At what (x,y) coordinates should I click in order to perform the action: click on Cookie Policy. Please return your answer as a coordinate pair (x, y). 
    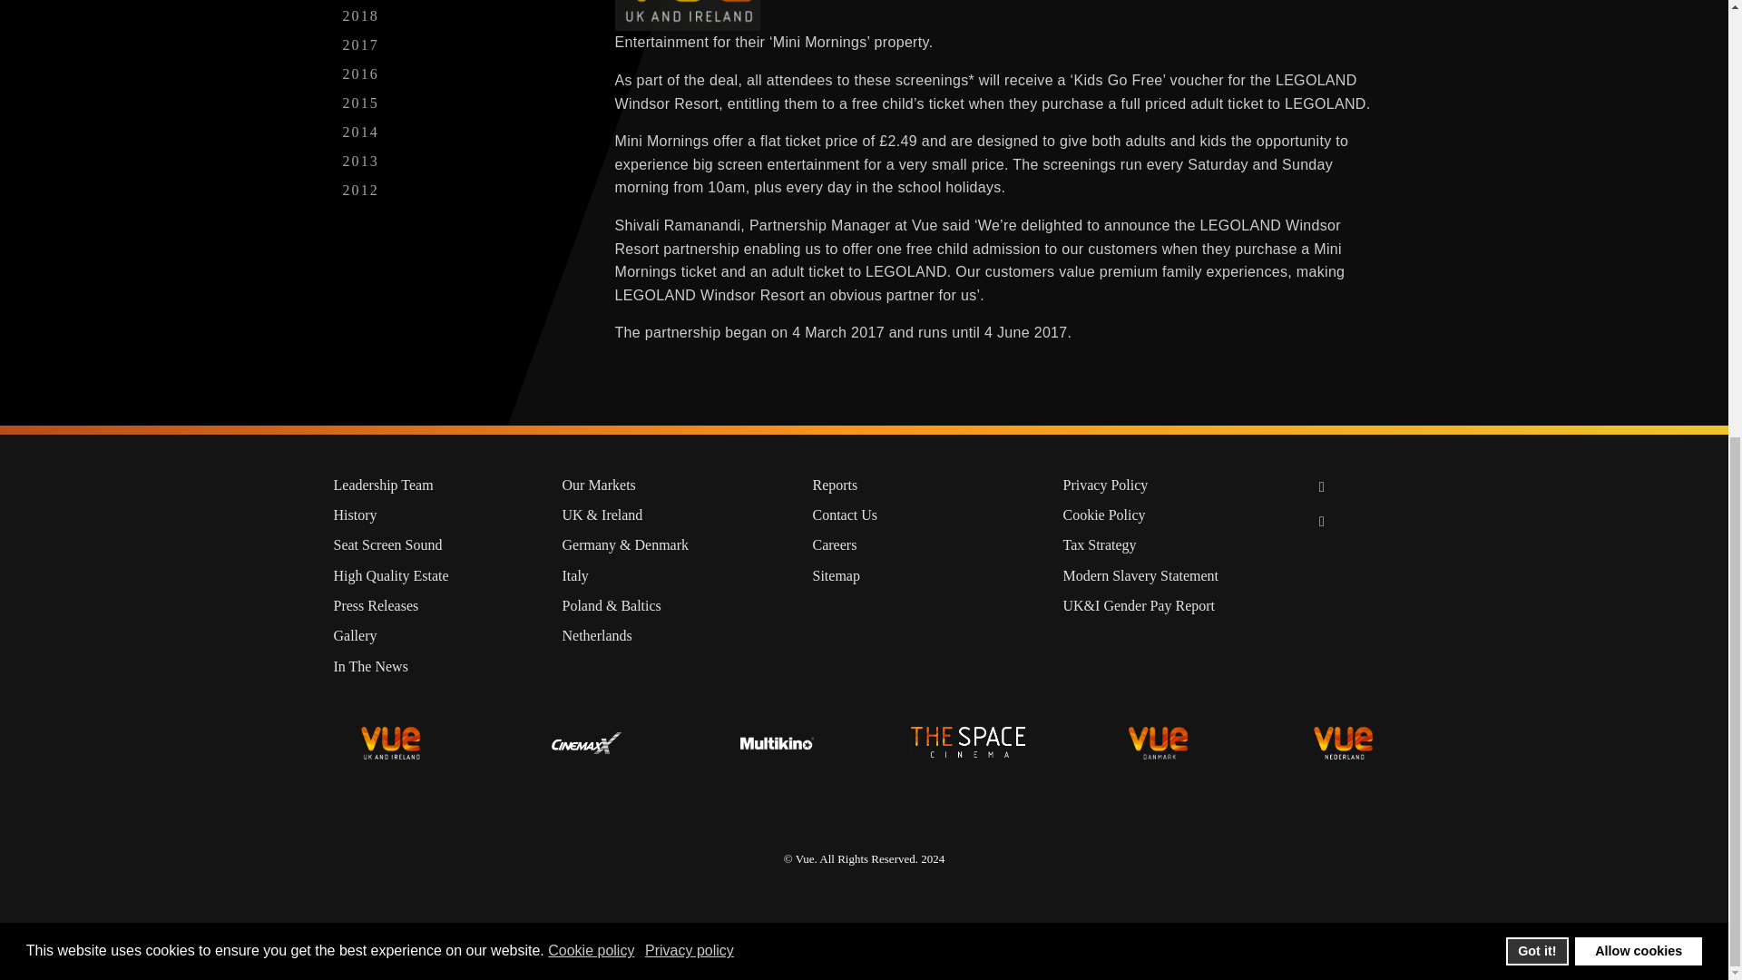
    Looking at the image, I should click on (1174, 514).